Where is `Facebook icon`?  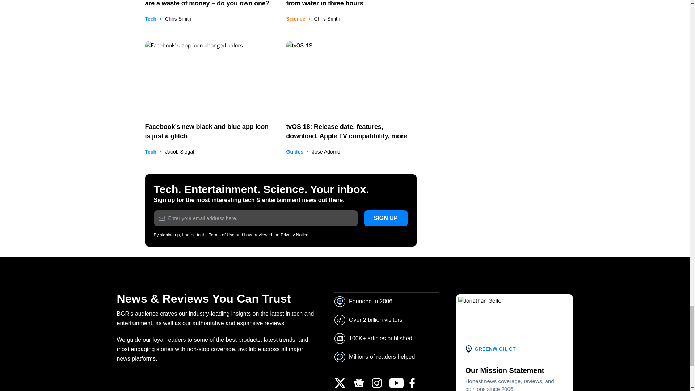 Facebook icon is located at coordinates (210, 78).